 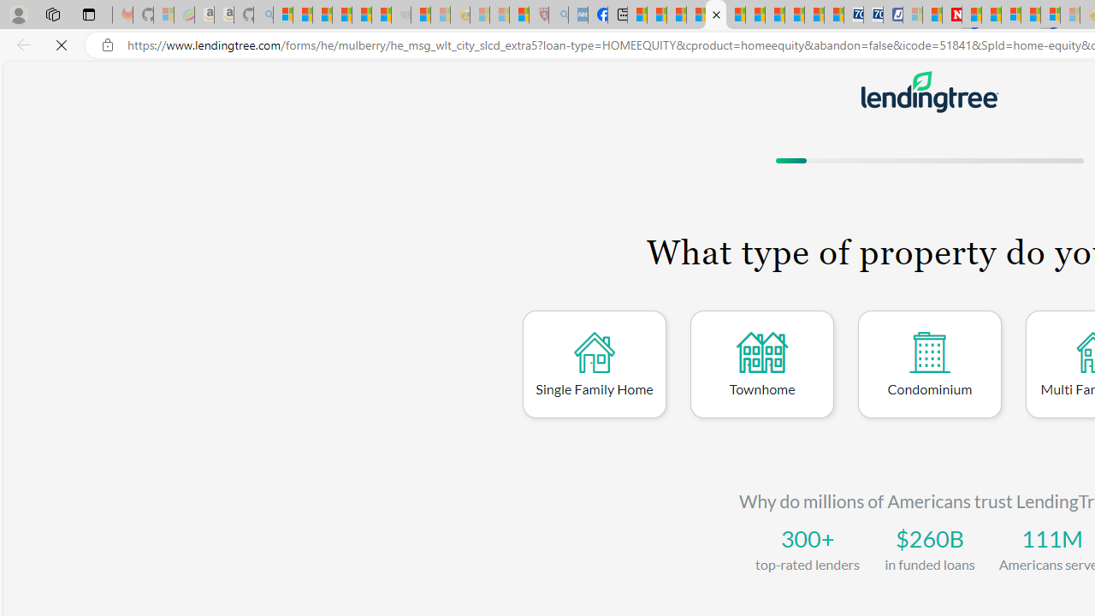 I want to click on Microsoft account | Privacy - Sleeping, so click(x=912, y=15).